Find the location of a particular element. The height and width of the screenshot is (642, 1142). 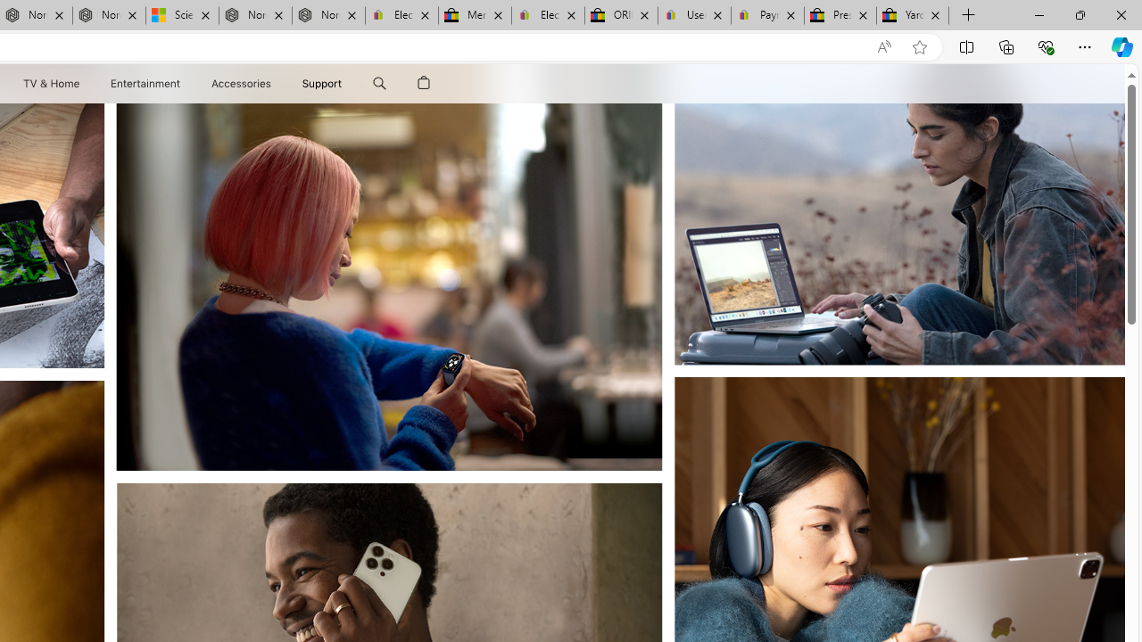

Shopping Bag is located at coordinates (424, 84).